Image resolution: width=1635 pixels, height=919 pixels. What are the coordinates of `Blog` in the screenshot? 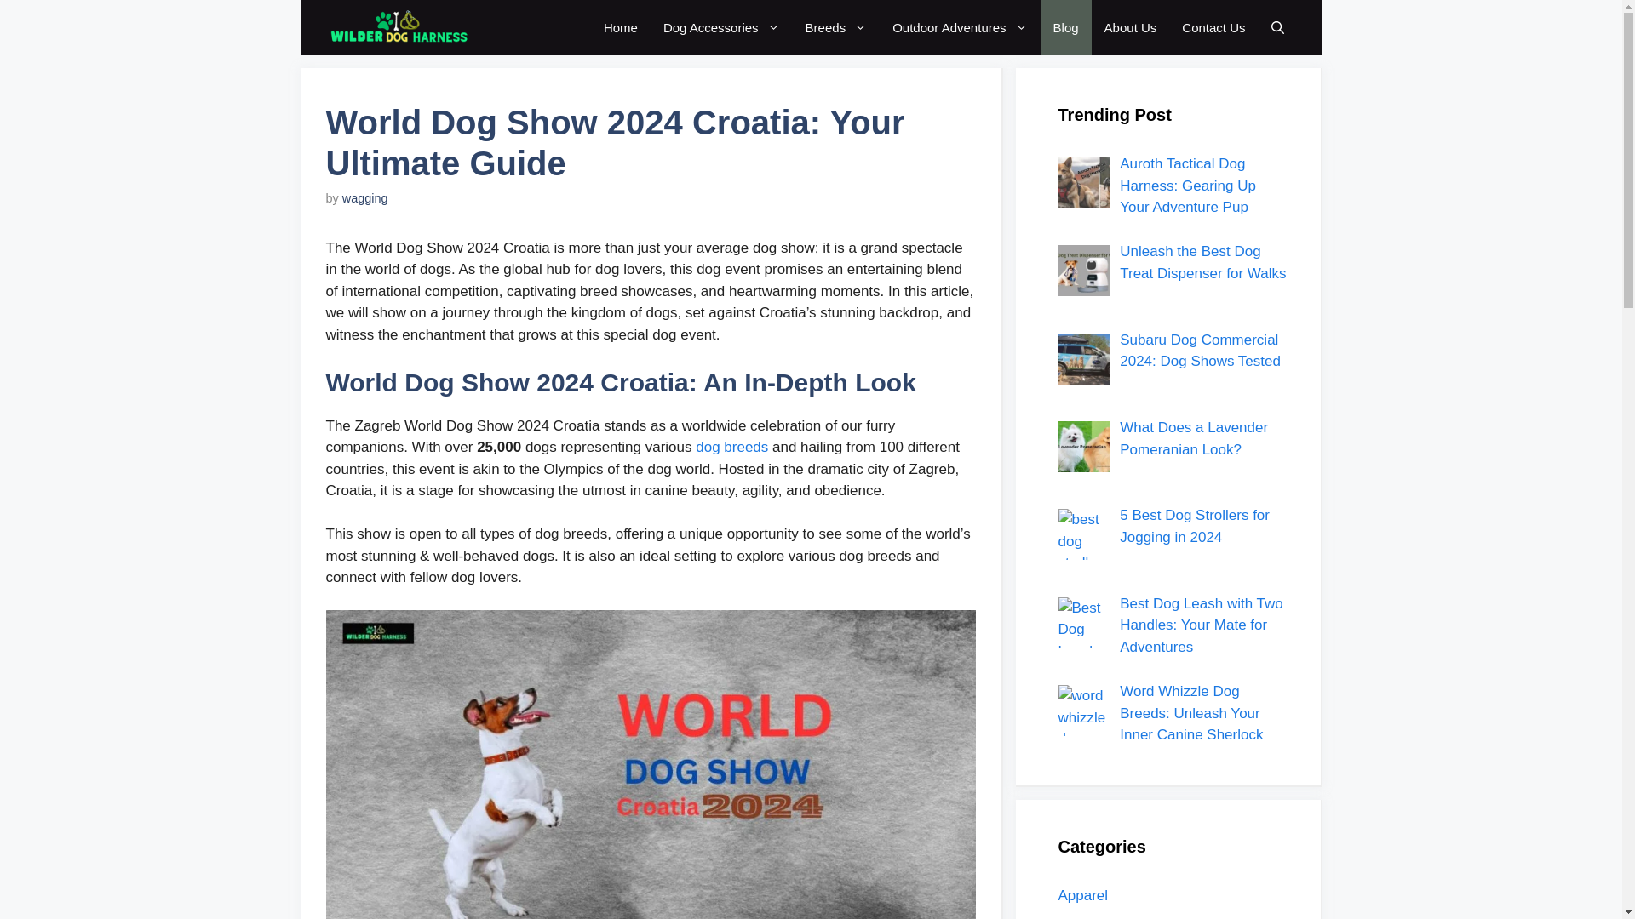 It's located at (1066, 27).